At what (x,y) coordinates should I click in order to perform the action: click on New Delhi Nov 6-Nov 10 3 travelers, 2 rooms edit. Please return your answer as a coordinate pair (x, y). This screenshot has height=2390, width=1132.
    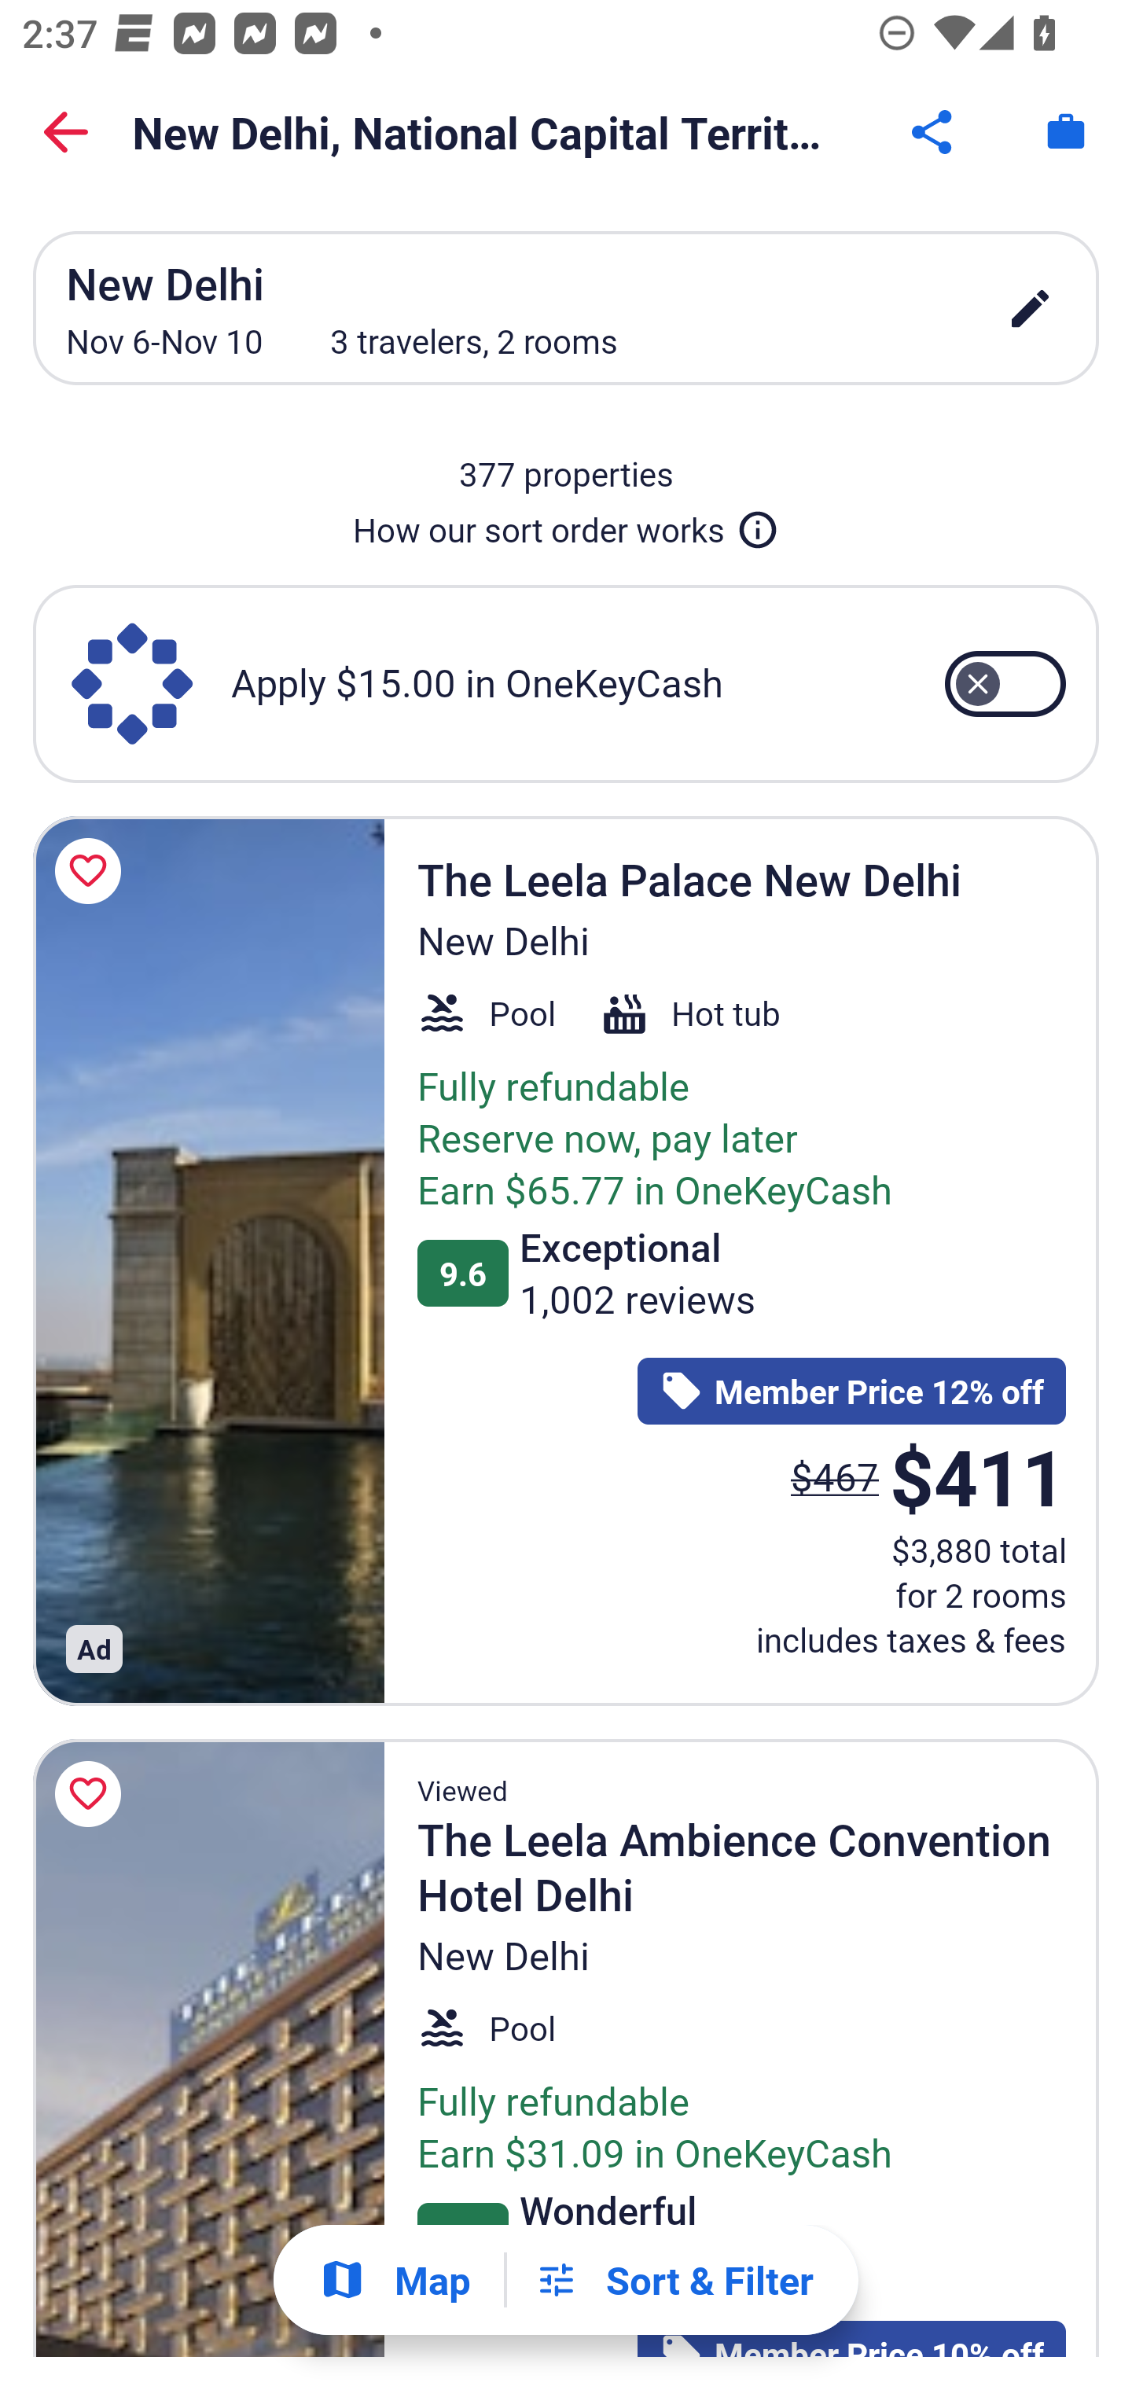
    Looking at the image, I should click on (566, 308).